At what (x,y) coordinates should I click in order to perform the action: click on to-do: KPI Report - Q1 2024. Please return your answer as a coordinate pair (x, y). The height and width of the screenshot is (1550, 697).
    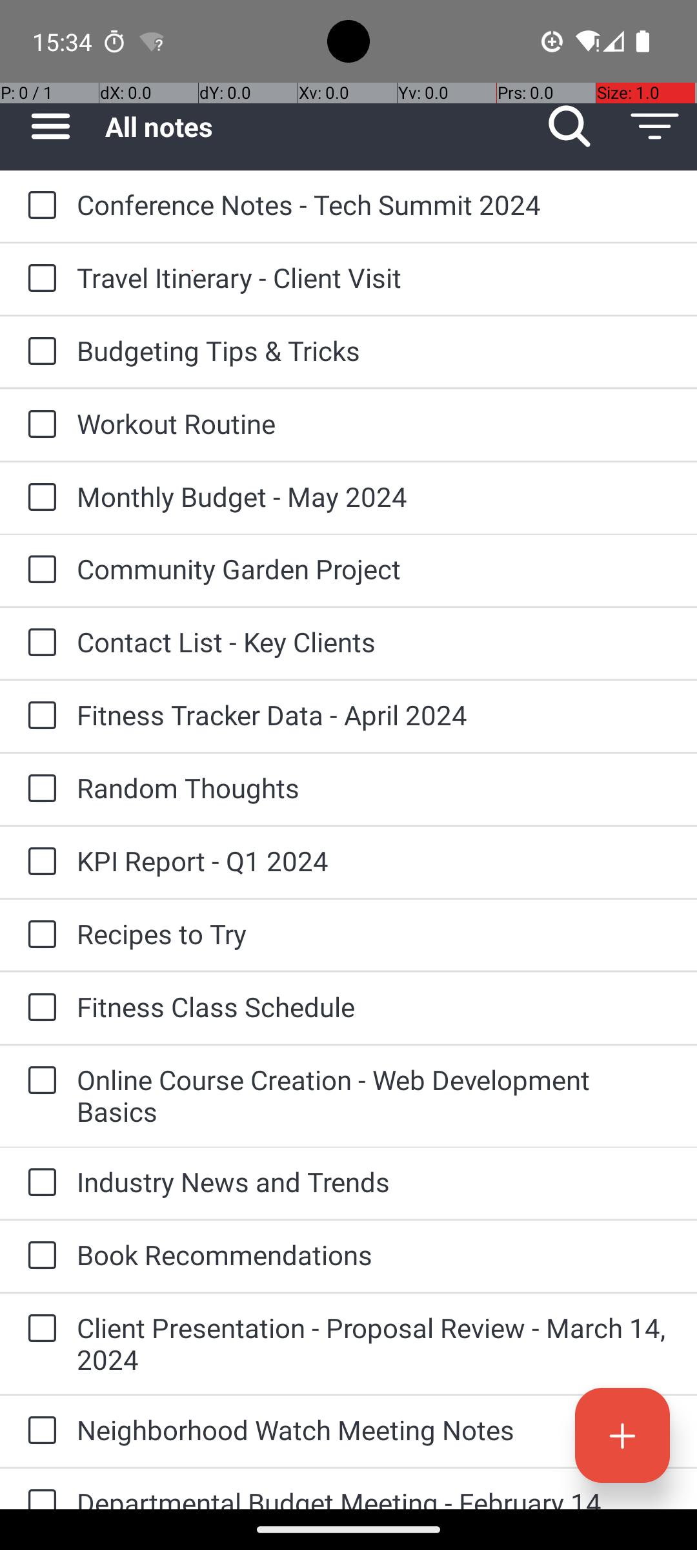
    Looking at the image, I should click on (39, 862).